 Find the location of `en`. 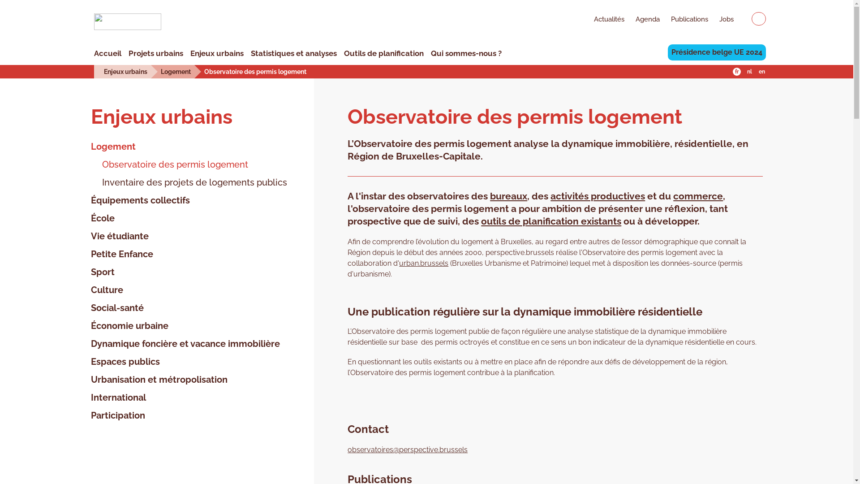

en is located at coordinates (762, 72).